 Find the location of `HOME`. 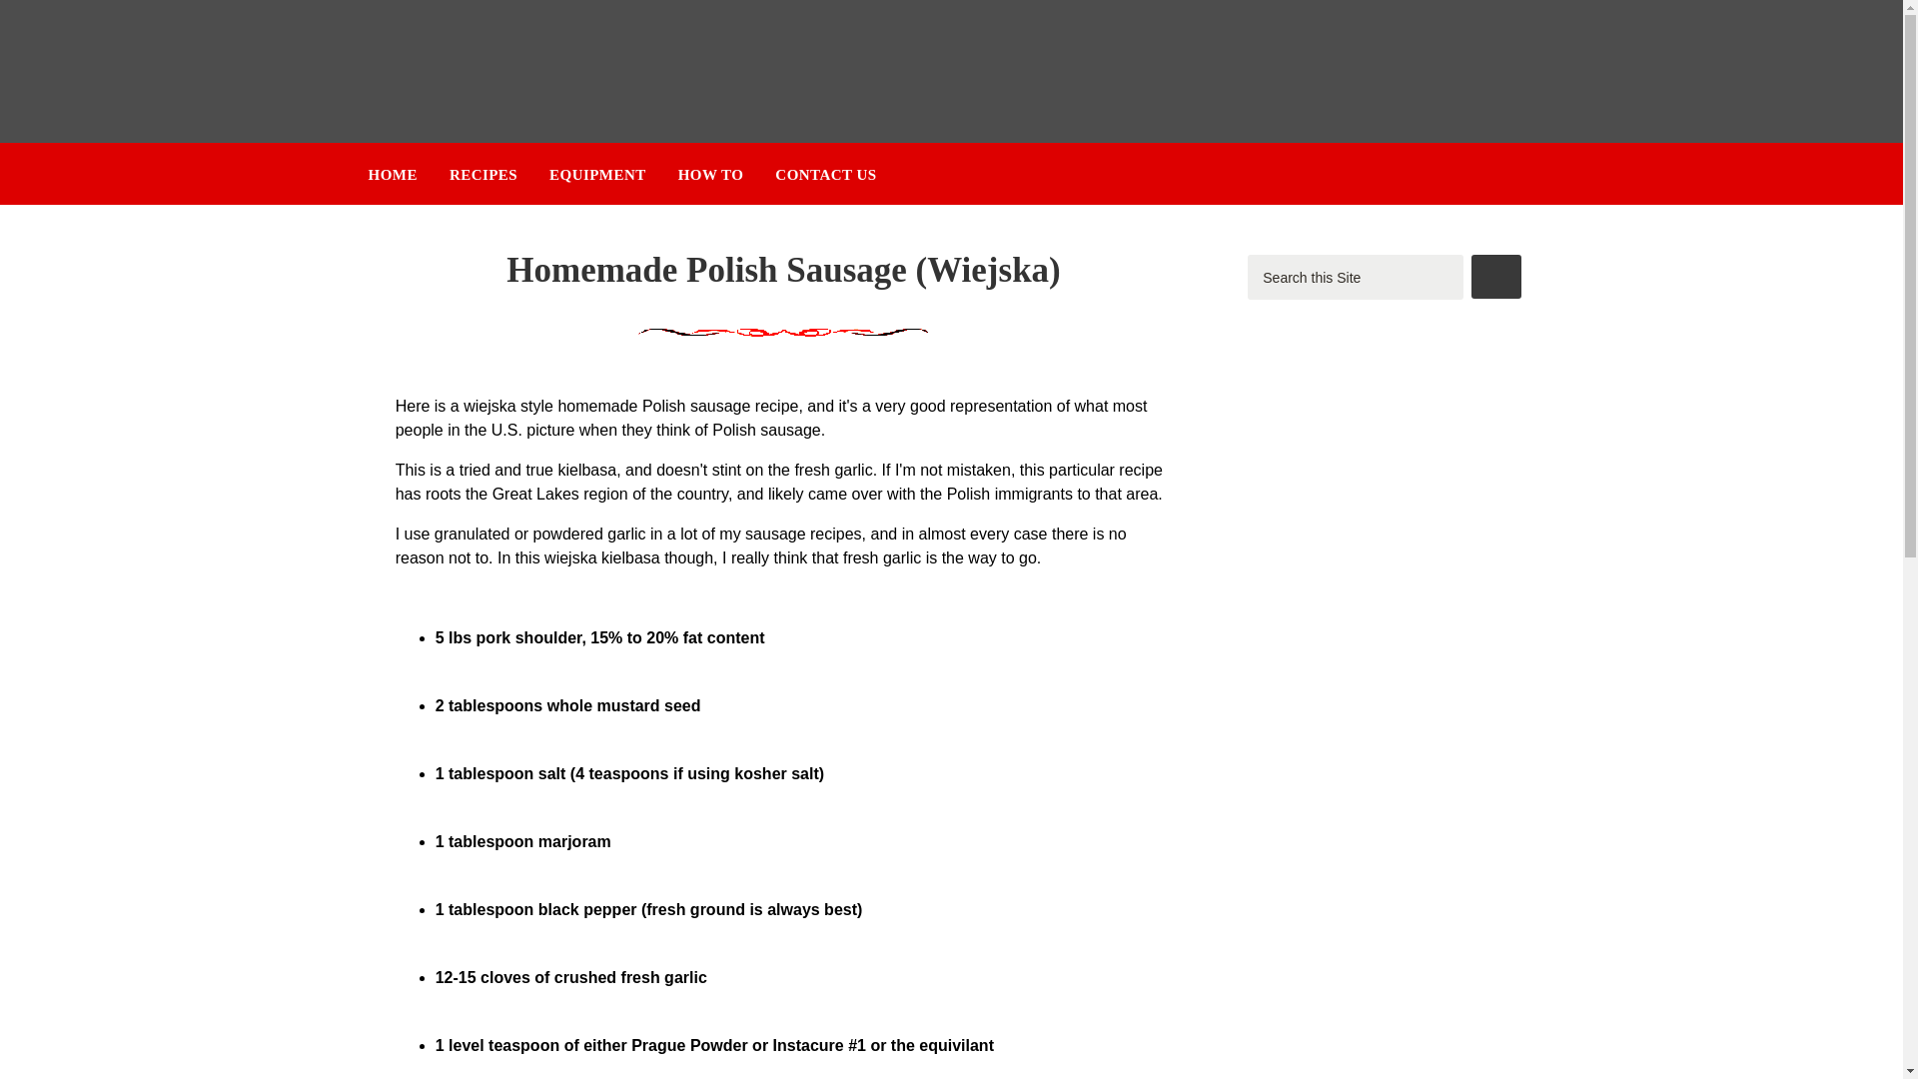

HOME is located at coordinates (392, 174).